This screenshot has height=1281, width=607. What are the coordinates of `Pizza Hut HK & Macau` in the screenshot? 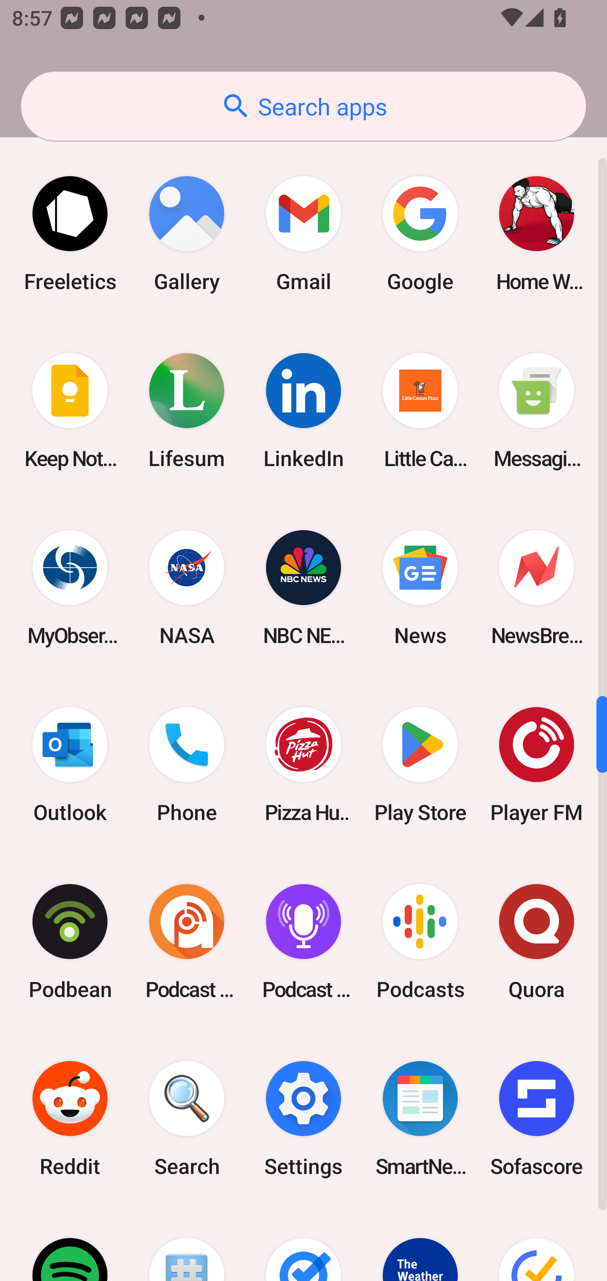 It's located at (303, 764).